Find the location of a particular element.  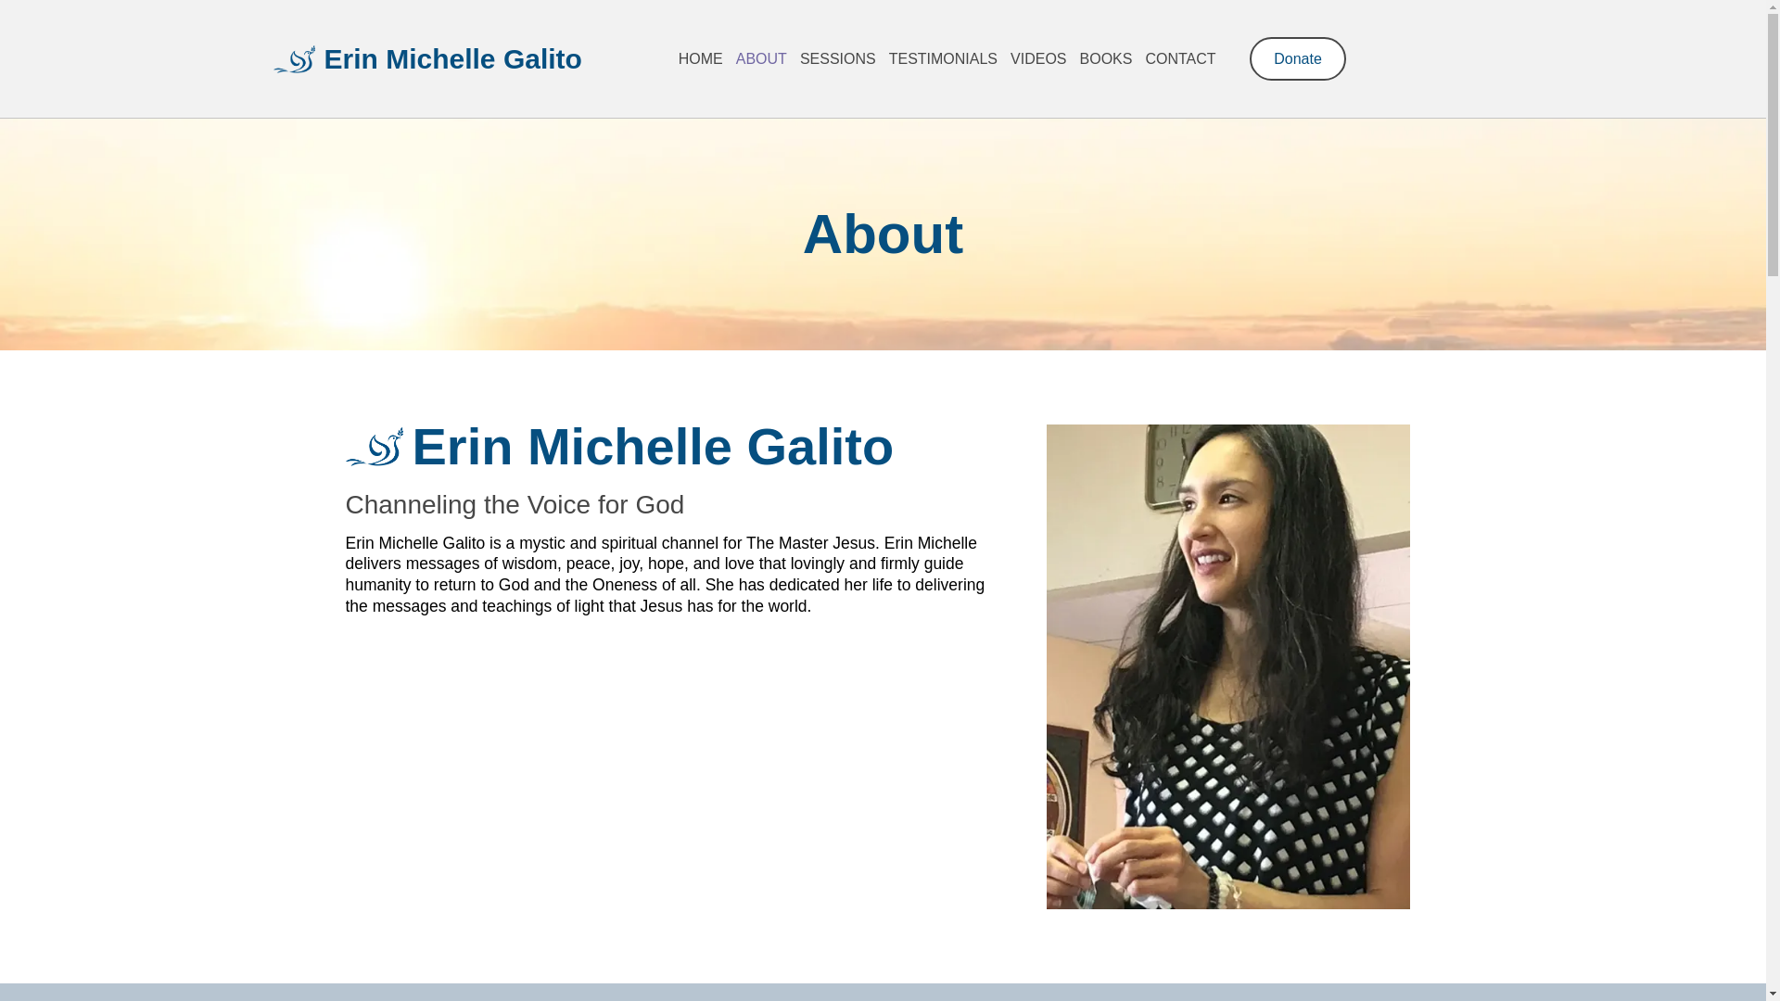

TESTIMONIALS is located at coordinates (943, 59).